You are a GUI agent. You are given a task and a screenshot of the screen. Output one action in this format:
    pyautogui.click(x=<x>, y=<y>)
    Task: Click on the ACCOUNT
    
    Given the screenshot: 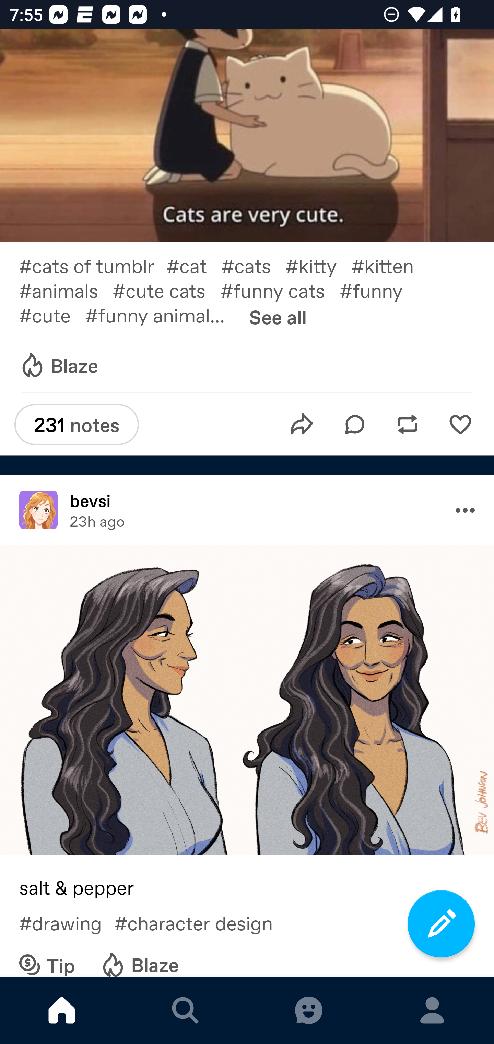 What is the action you would take?
    pyautogui.click(x=432, y=1010)
    